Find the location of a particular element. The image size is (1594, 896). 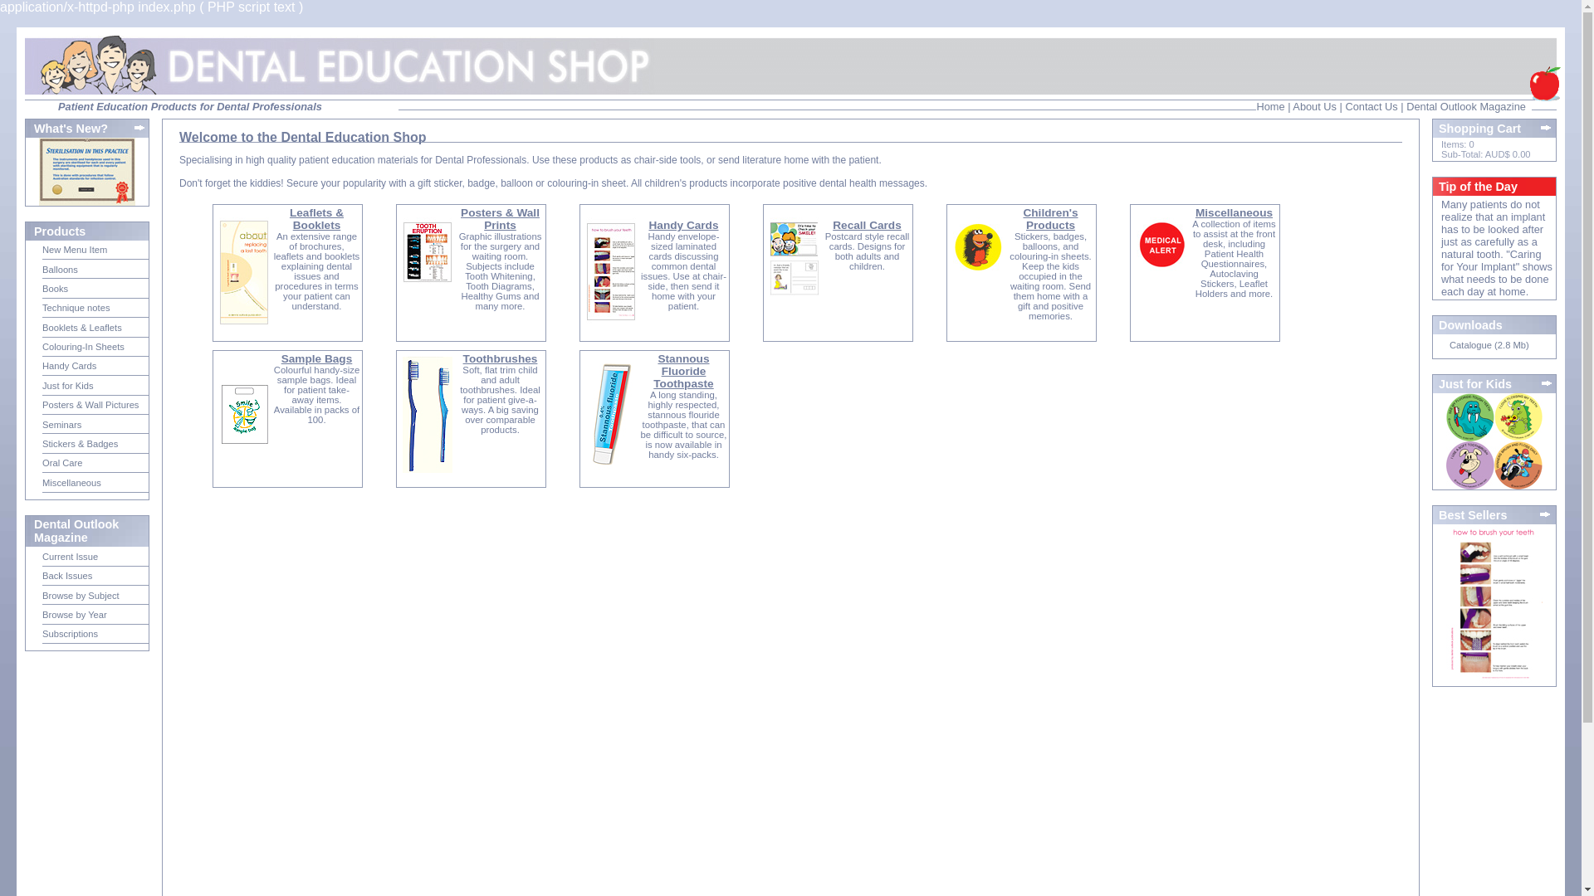

Browse by Subject is located at coordinates (81, 596).